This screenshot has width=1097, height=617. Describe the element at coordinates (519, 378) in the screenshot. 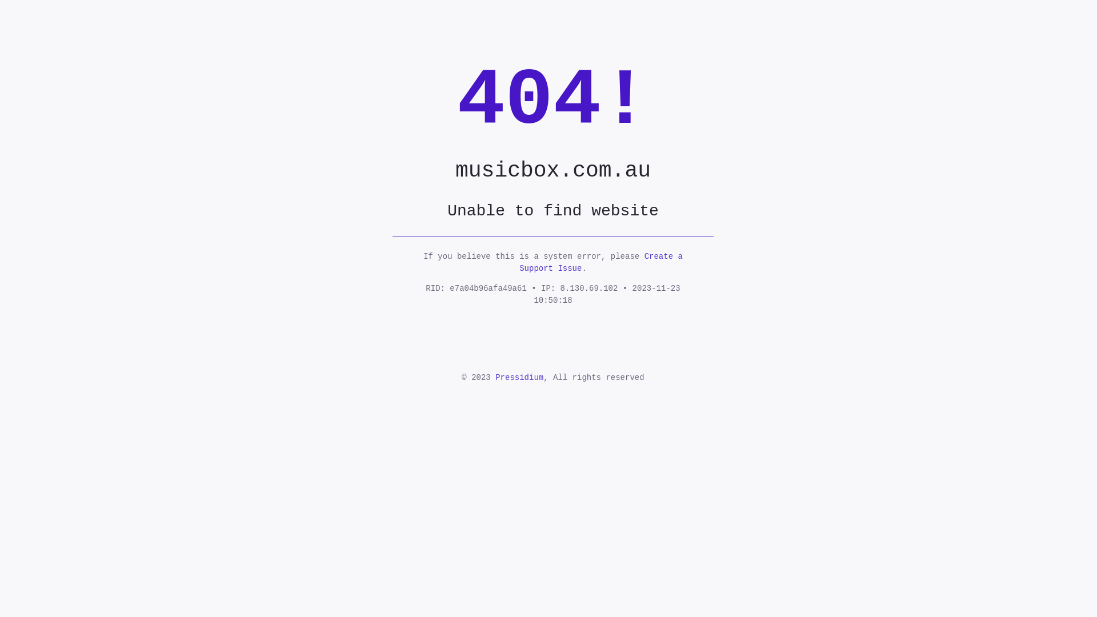

I see `Pressidium` at that location.